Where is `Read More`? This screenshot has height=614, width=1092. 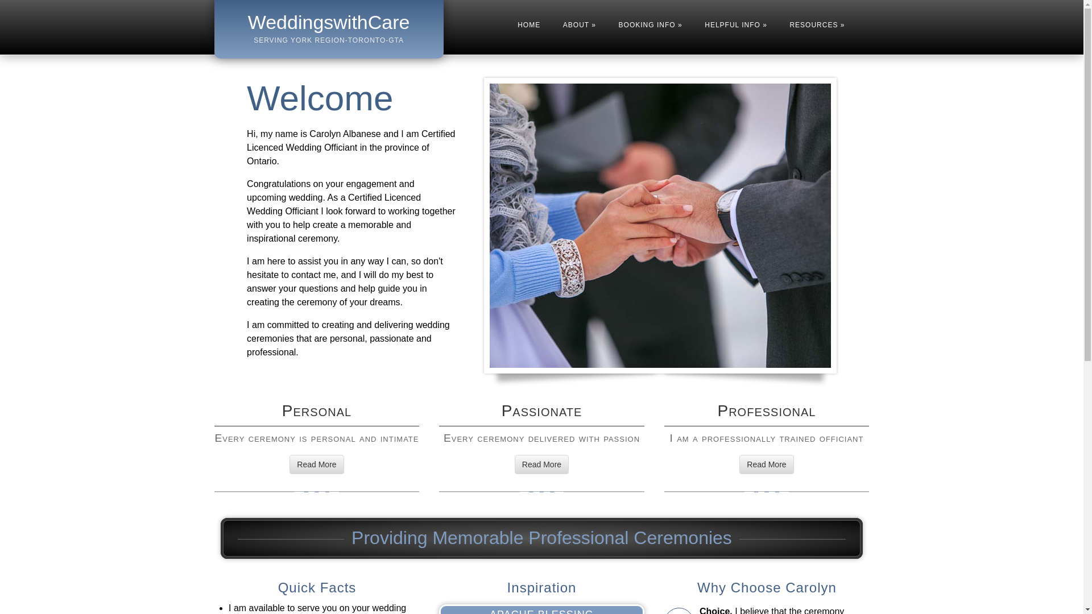
Read More is located at coordinates (541, 464).